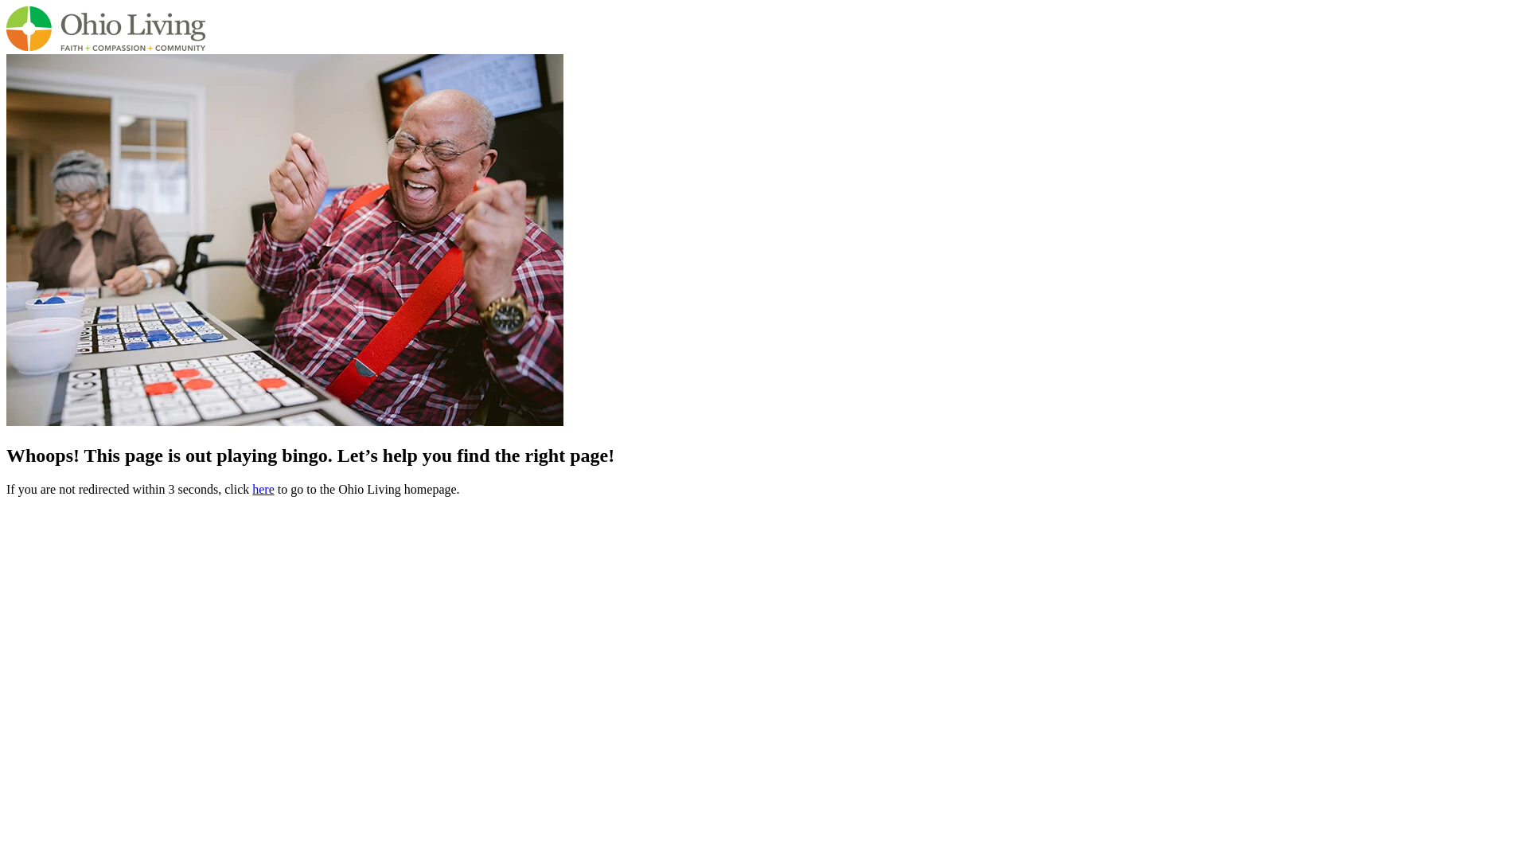 Image resolution: width=1528 pixels, height=860 pixels. Describe the element at coordinates (105, 28) in the screenshot. I see `OL-Corporate RGB 4C` at that location.